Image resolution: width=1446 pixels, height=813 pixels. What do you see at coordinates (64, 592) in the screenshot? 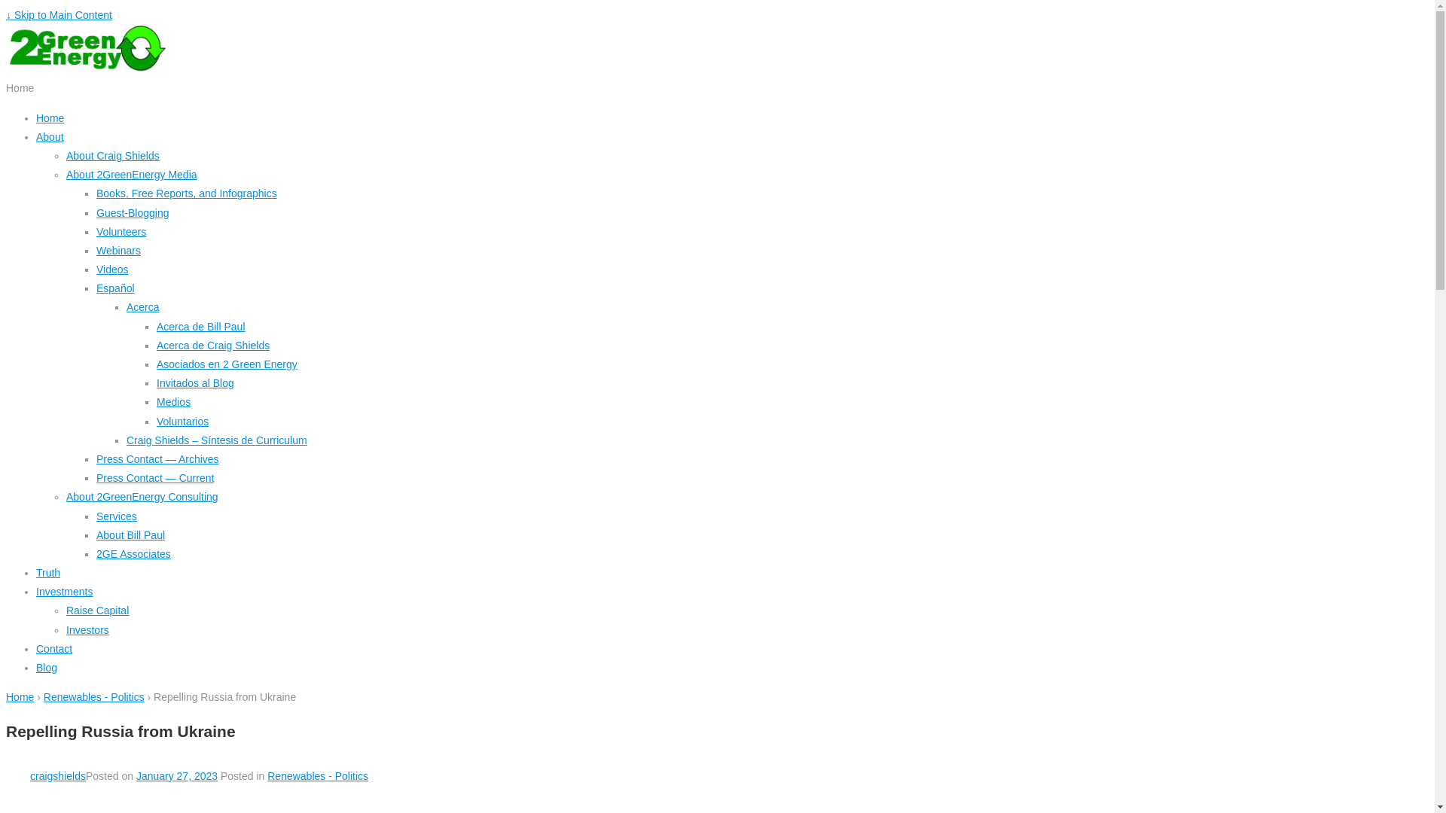
I see `Investments` at bounding box center [64, 592].